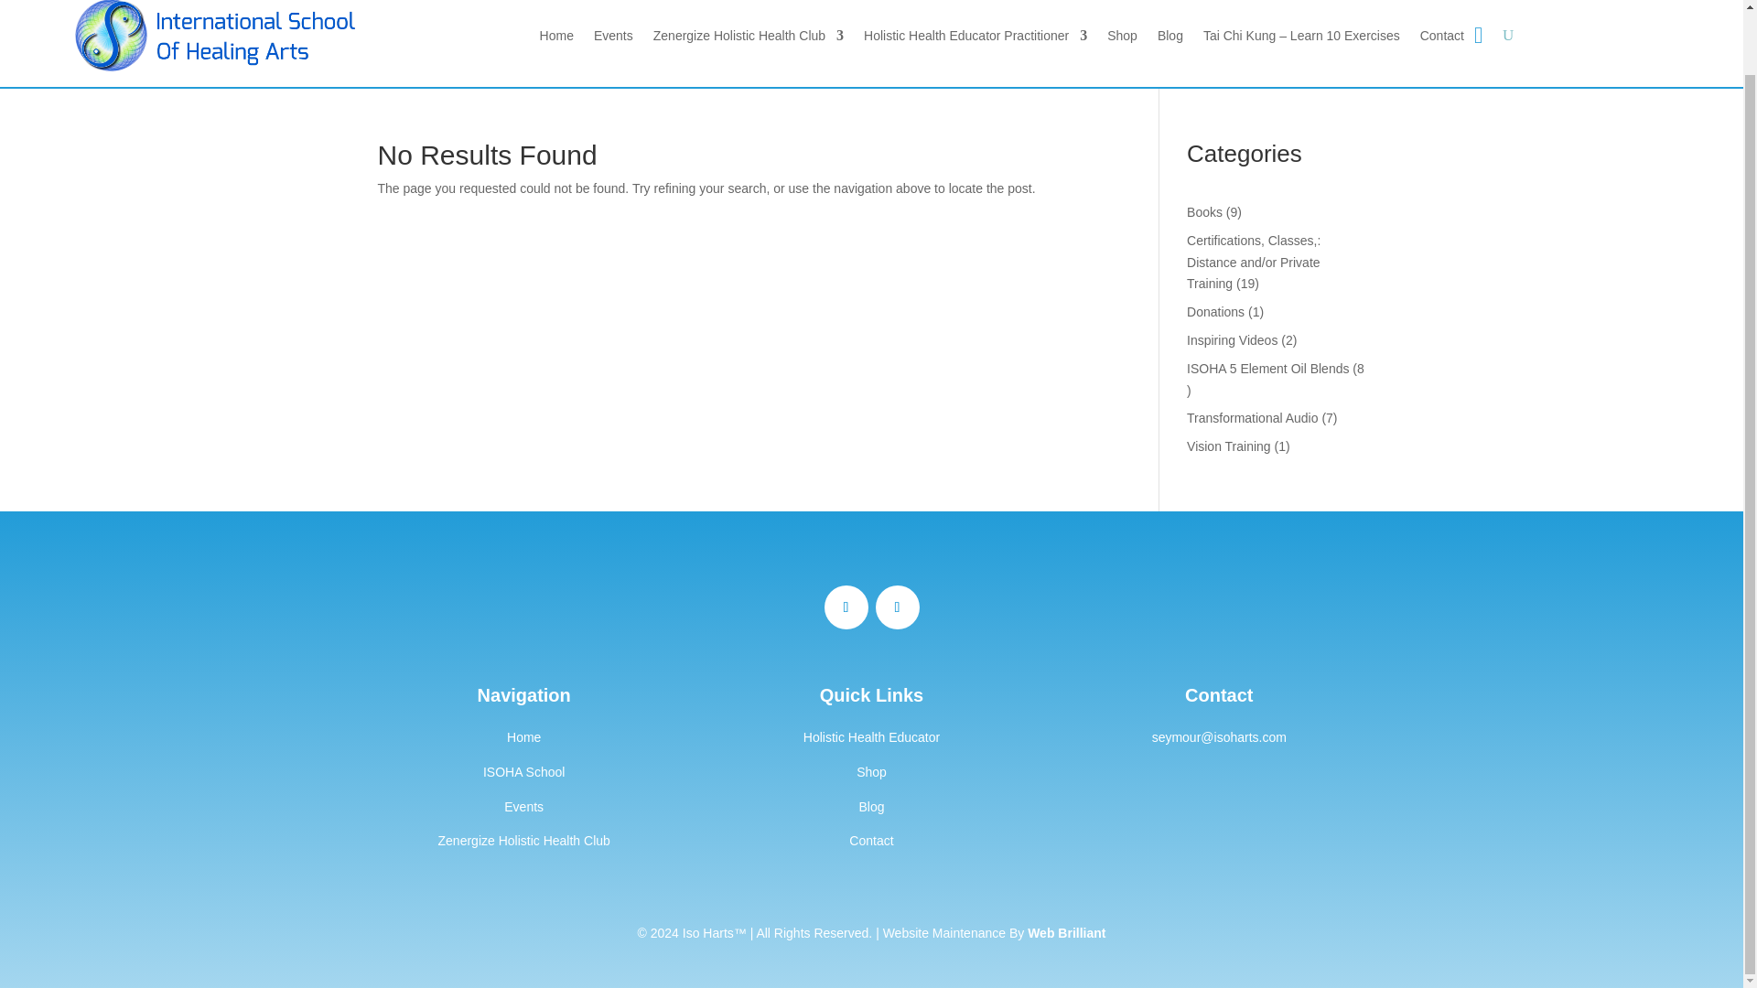 The image size is (1757, 988). What do you see at coordinates (897, 607) in the screenshot?
I see `Follow on Instagram` at bounding box center [897, 607].